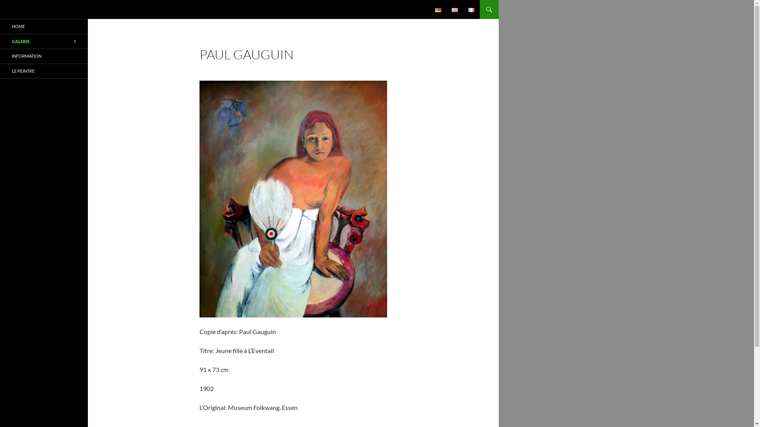 The image size is (760, 427). I want to click on HOME, so click(44, 27).